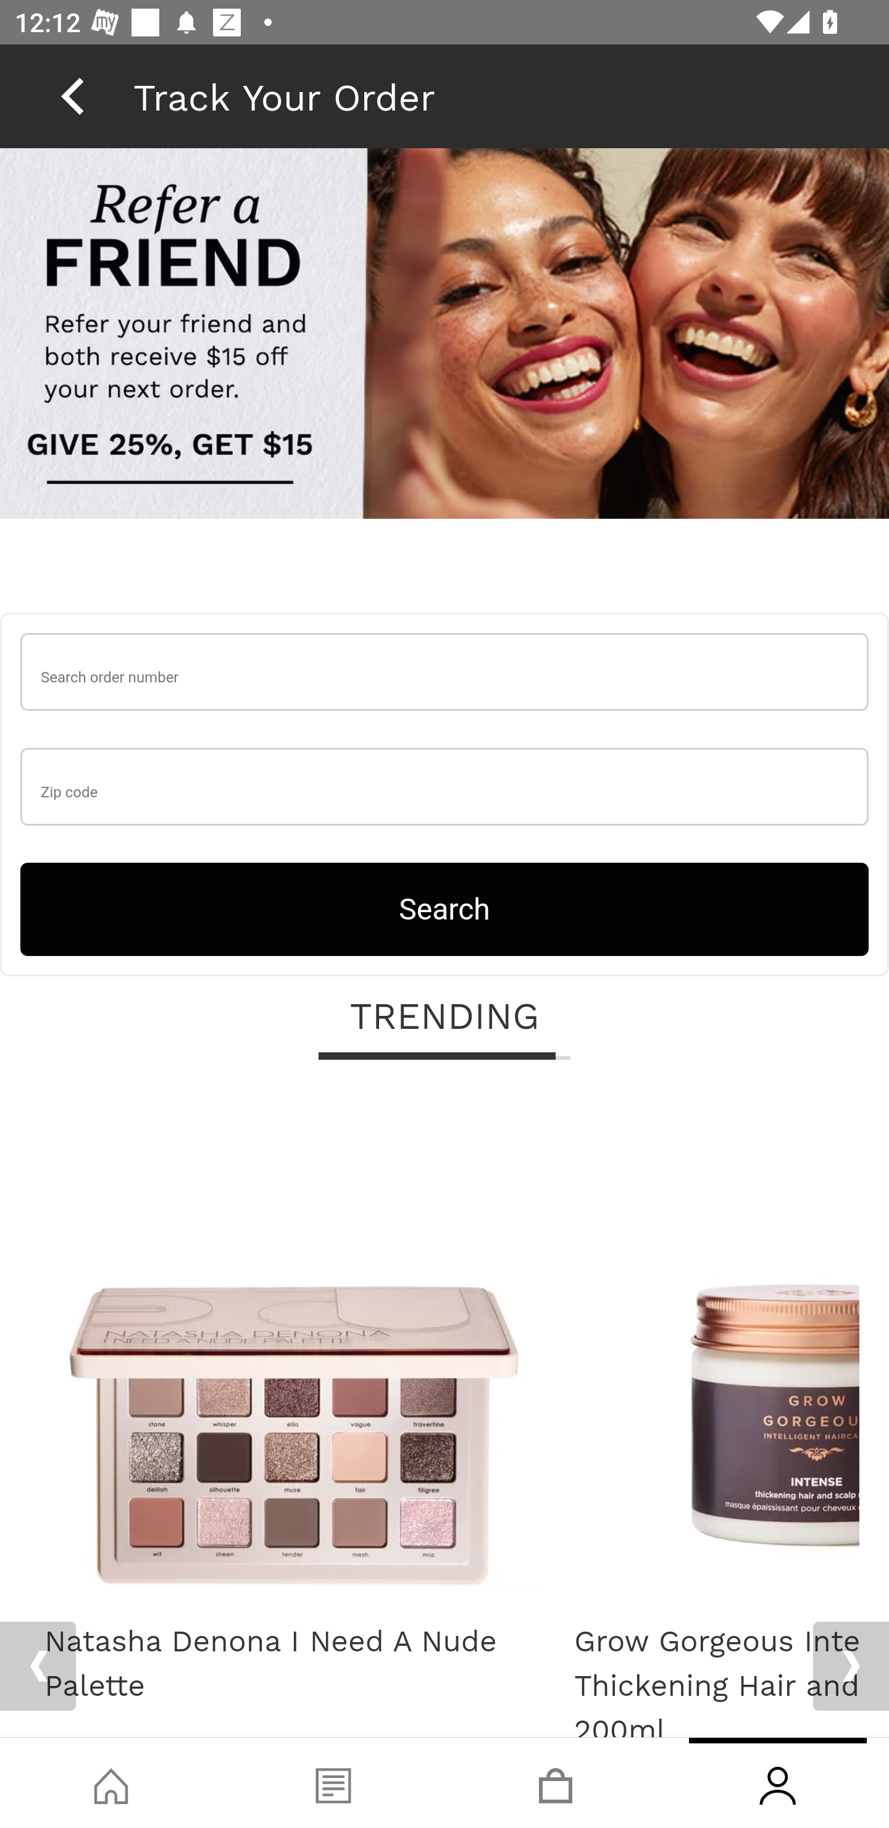 The height and width of the screenshot is (1828, 889). I want to click on Next, so click(851, 1666).